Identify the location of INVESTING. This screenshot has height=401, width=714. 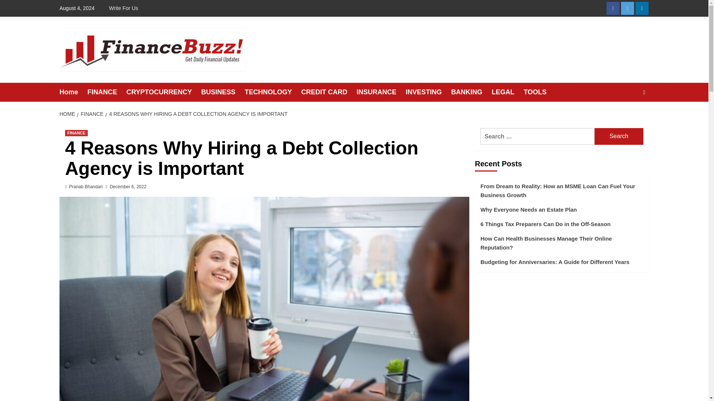
(428, 92).